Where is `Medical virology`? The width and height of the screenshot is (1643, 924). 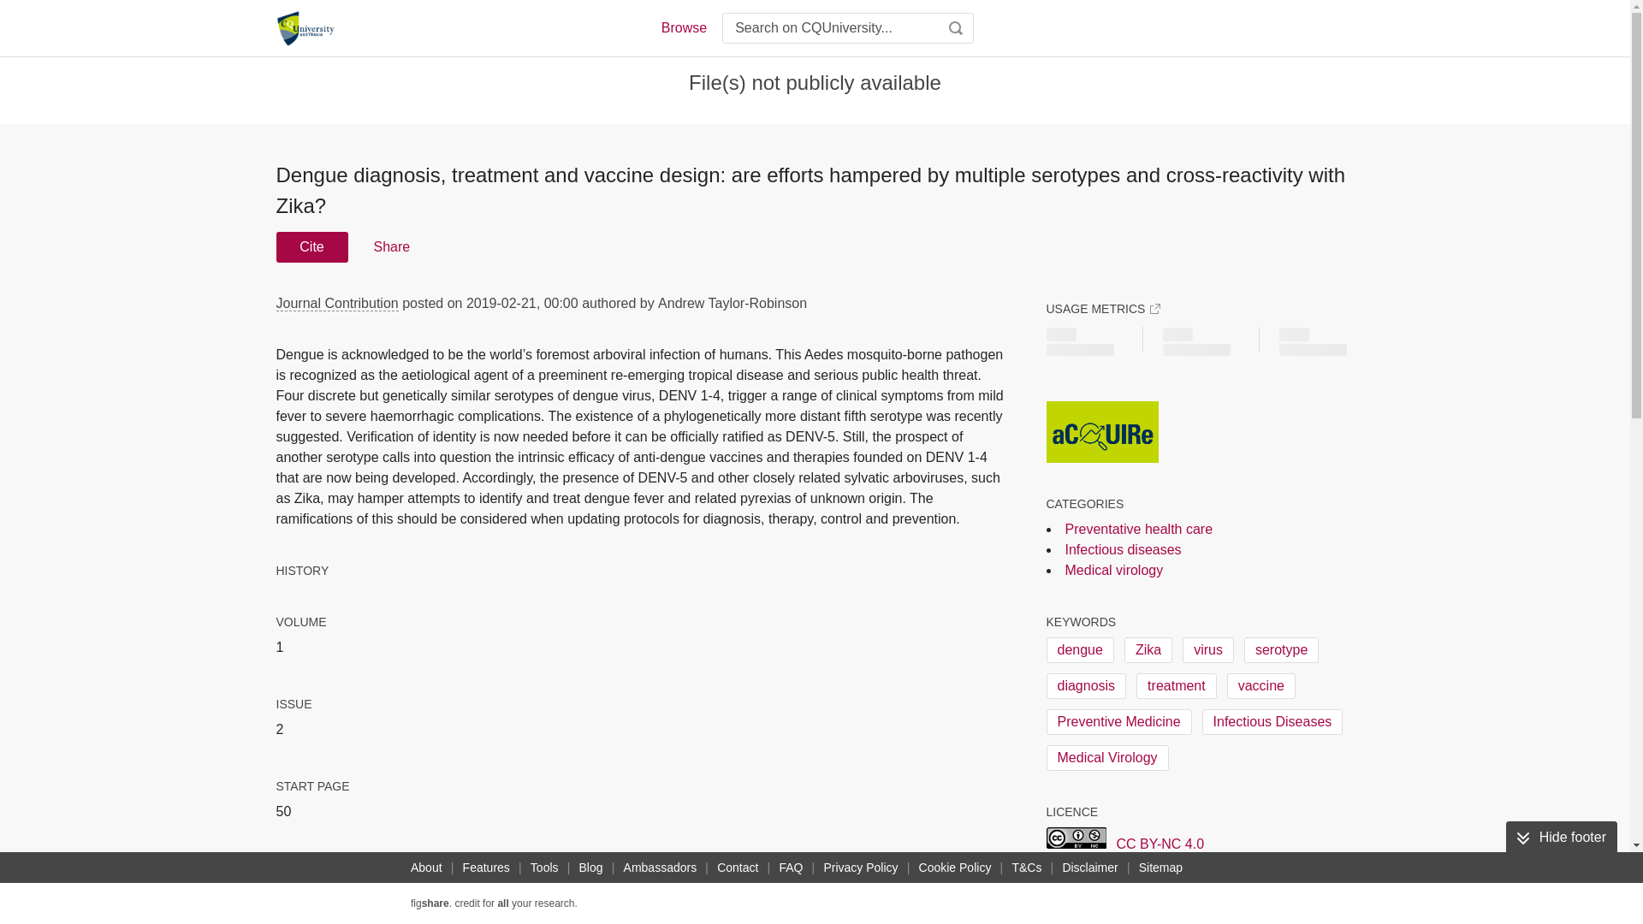
Medical virology is located at coordinates (1114, 570).